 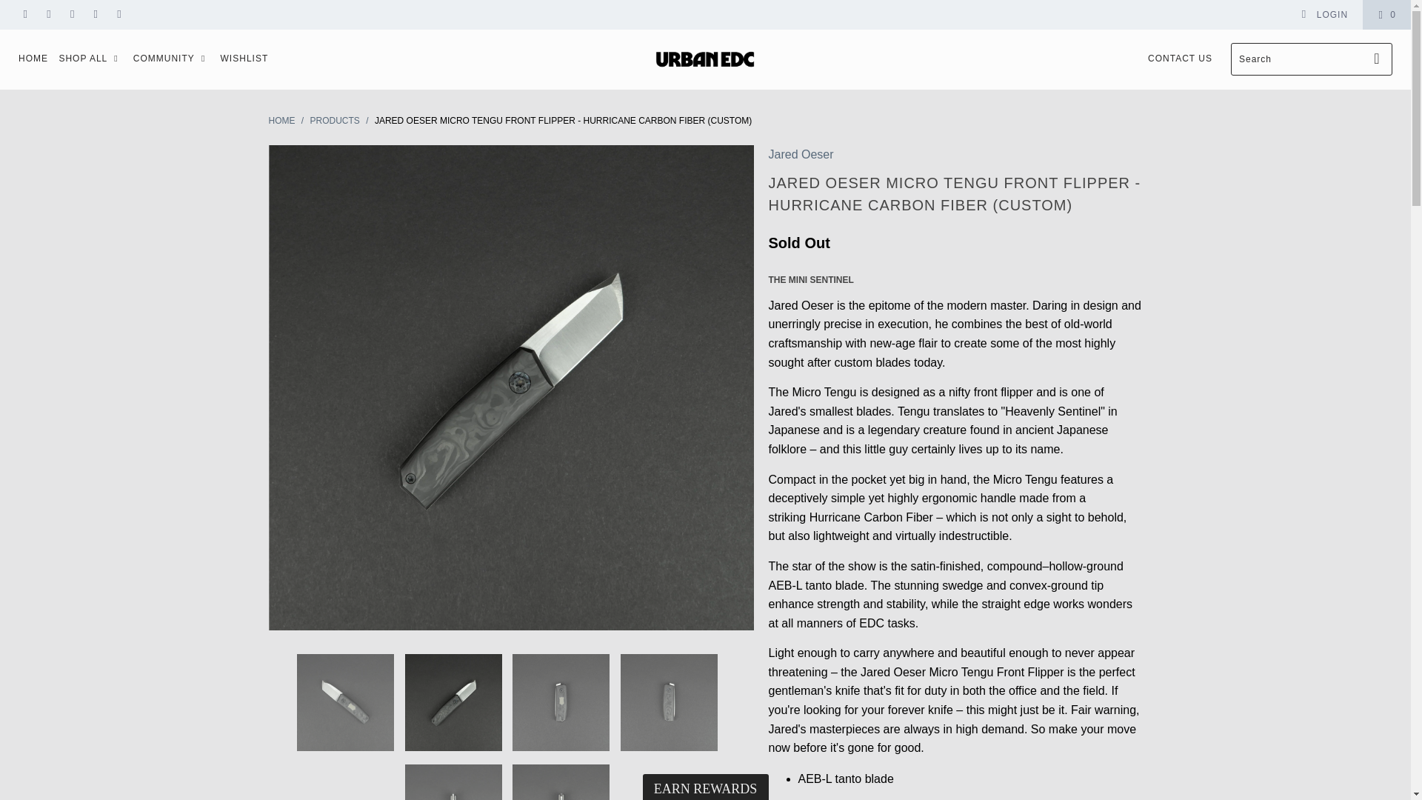 What do you see at coordinates (801, 154) in the screenshot?
I see `Jared Oeser` at bounding box center [801, 154].